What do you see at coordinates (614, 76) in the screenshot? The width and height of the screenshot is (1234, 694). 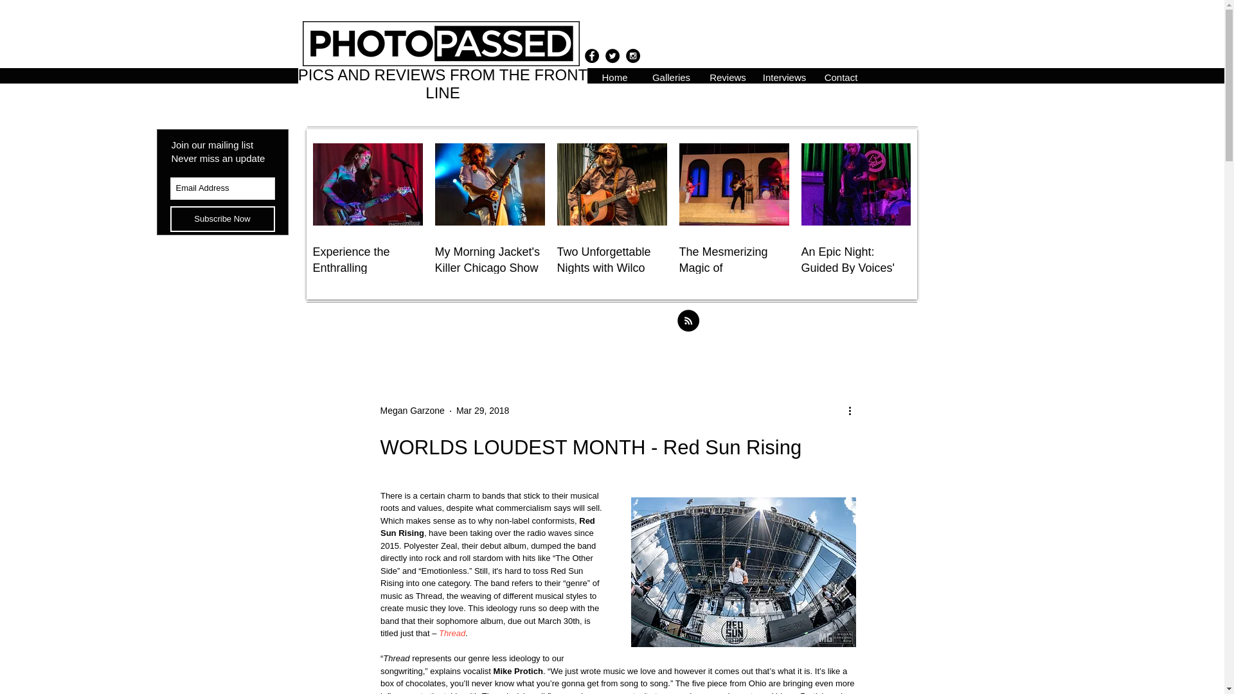 I see `Home` at bounding box center [614, 76].